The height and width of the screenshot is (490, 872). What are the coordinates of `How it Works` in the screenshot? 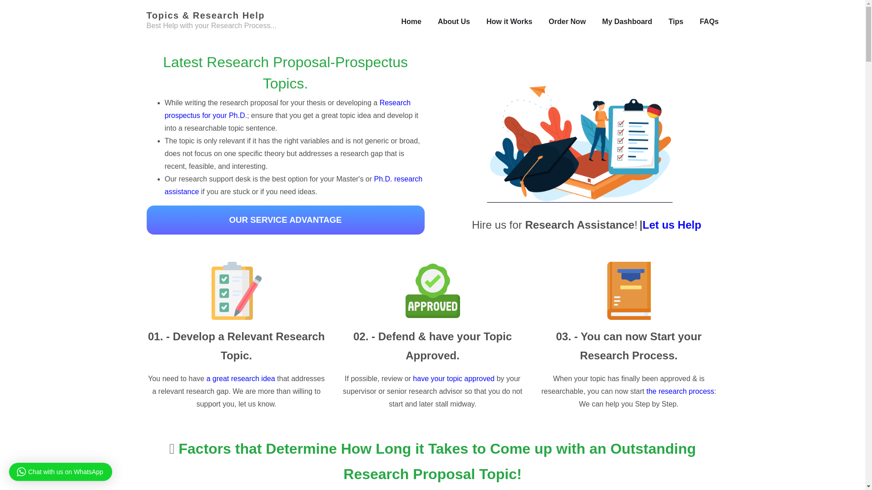 It's located at (509, 22).